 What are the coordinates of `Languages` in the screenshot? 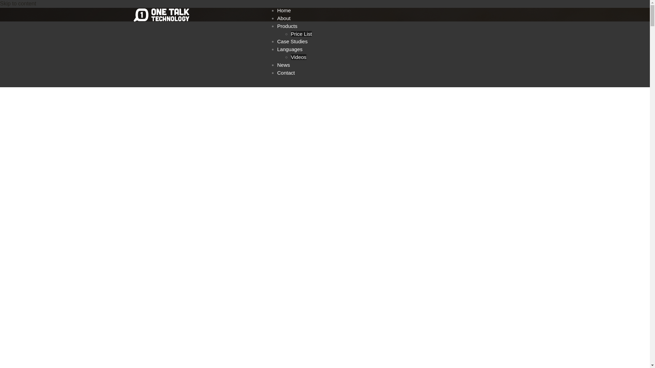 It's located at (290, 49).